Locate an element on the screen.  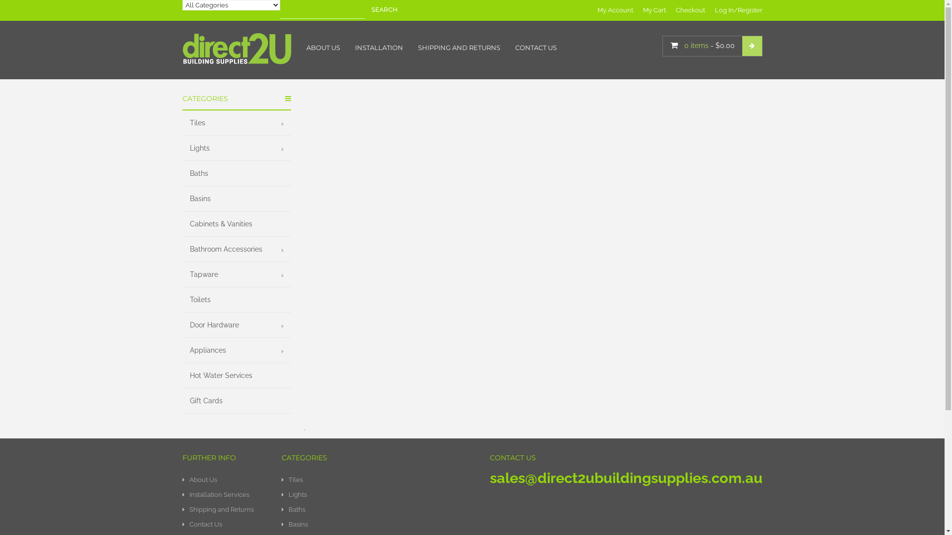
Lights is located at coordinates (237, 149).